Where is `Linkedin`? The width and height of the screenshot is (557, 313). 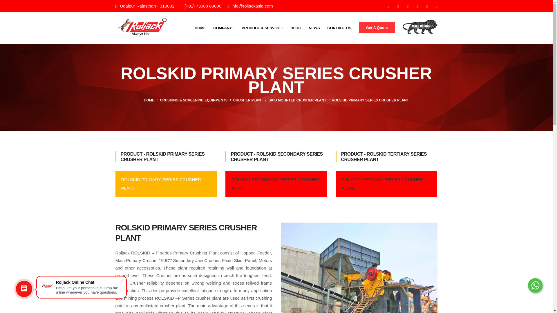
Linkedin is located at coordinates (427, 6).